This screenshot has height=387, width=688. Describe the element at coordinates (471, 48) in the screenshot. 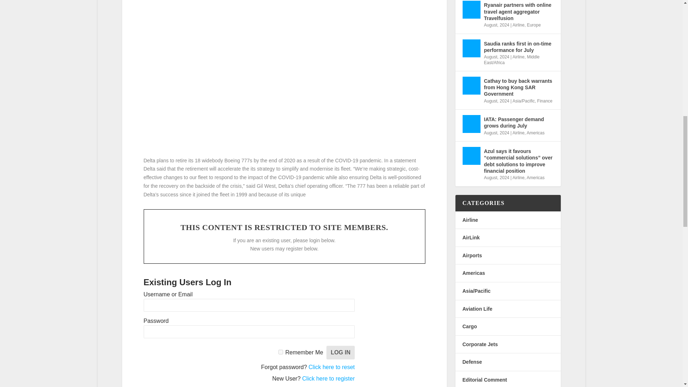

I see `Saudia ranks first in on-time performance for July` at that location.